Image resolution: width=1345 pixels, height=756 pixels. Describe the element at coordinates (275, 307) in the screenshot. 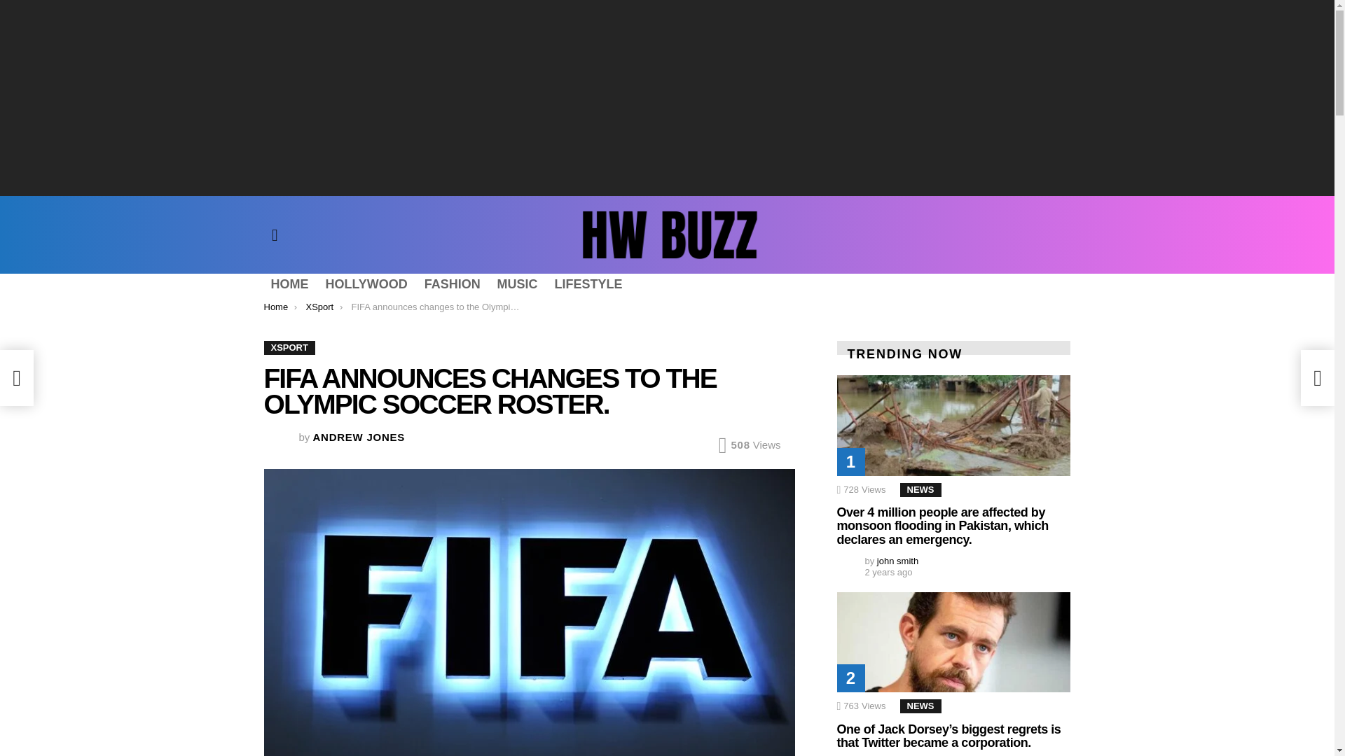

I see `Home` at that location.